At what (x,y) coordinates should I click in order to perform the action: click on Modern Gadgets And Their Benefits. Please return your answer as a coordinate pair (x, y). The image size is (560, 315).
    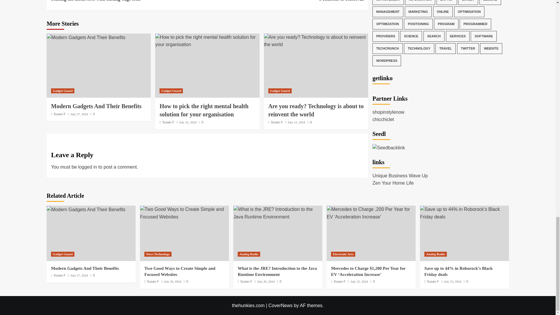
    Looking at the image, I should click on (86, 210).